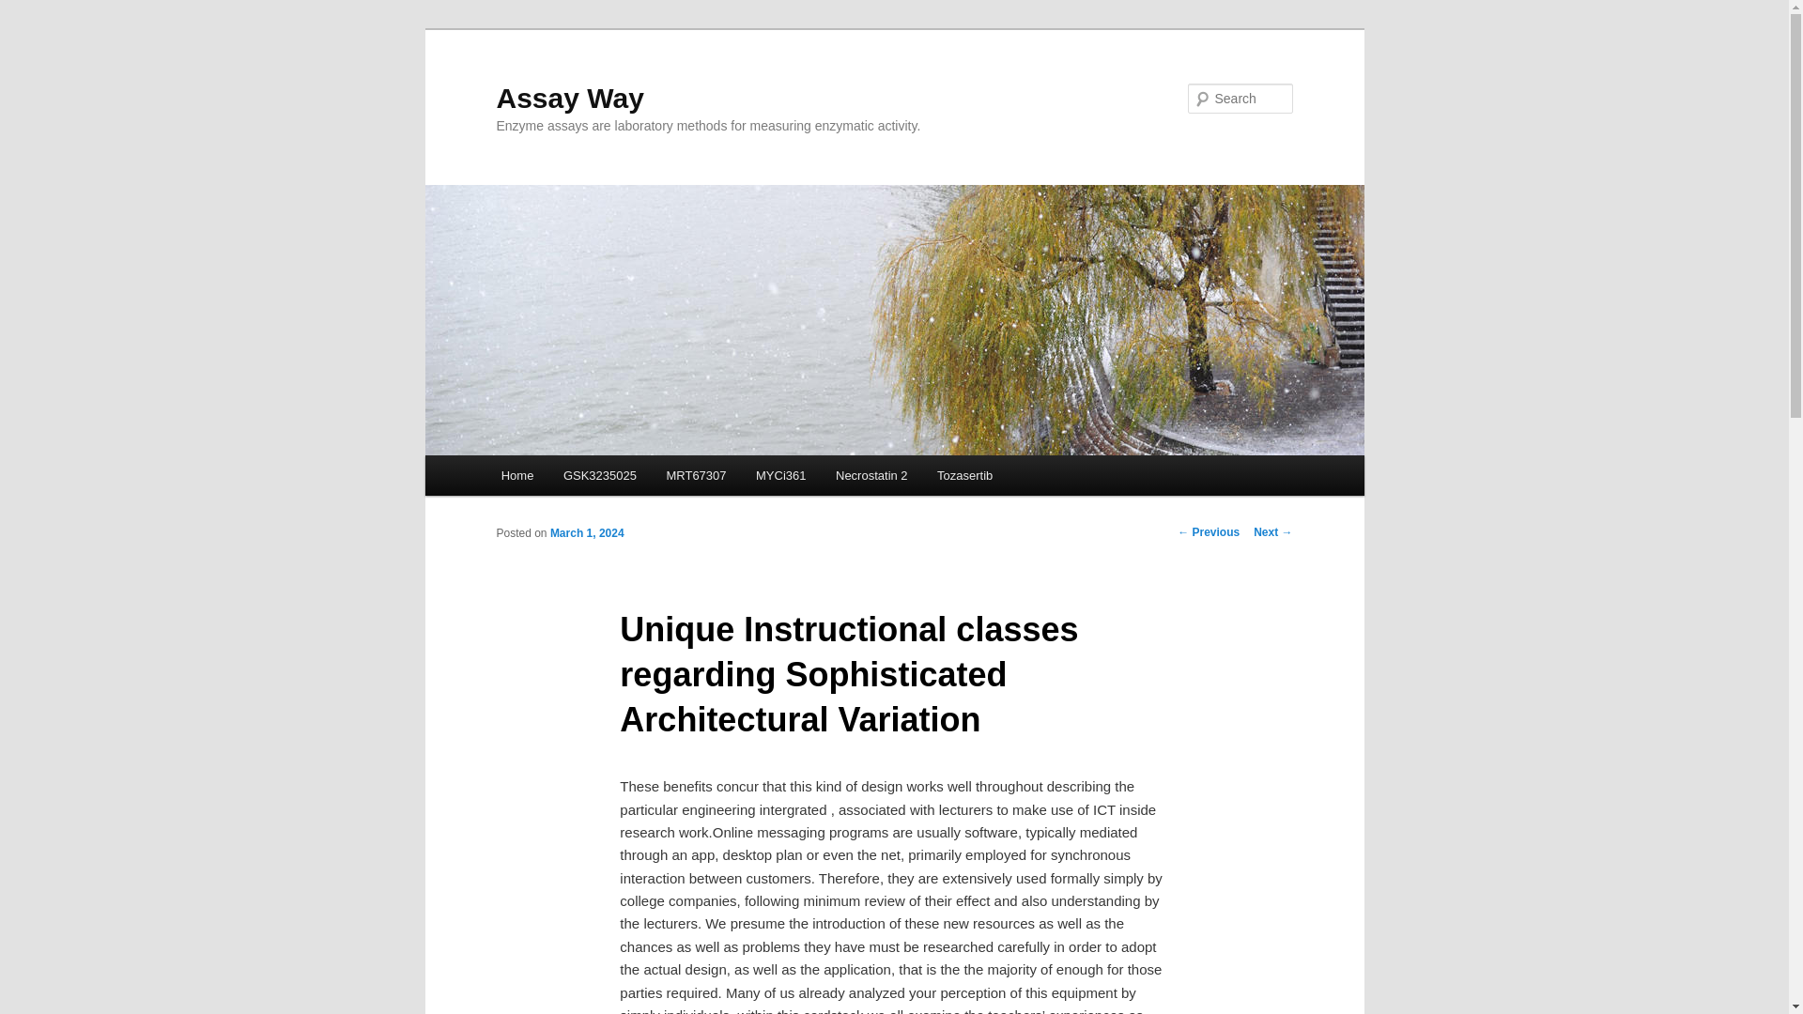 This screenshot has height=1014, width=1803. I want to click on Skip to primary content, so click(585, 478).